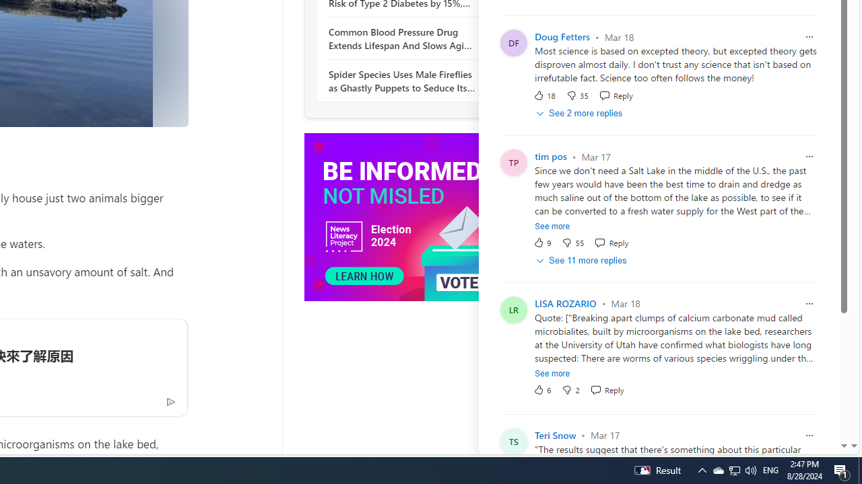 Image resolution: width=862 pixels, height=484 pixels. Describe the element at coordinates (551, 157) in the screenshot. I see `tim pos` at that location.